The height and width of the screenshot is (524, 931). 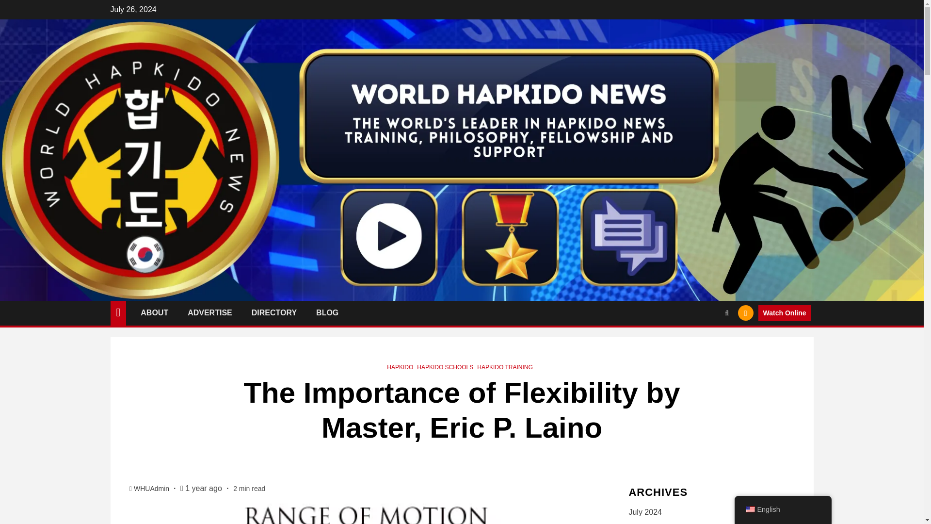 I want to click on HAPKIDO TRAINING, so click(x=504, y=367).